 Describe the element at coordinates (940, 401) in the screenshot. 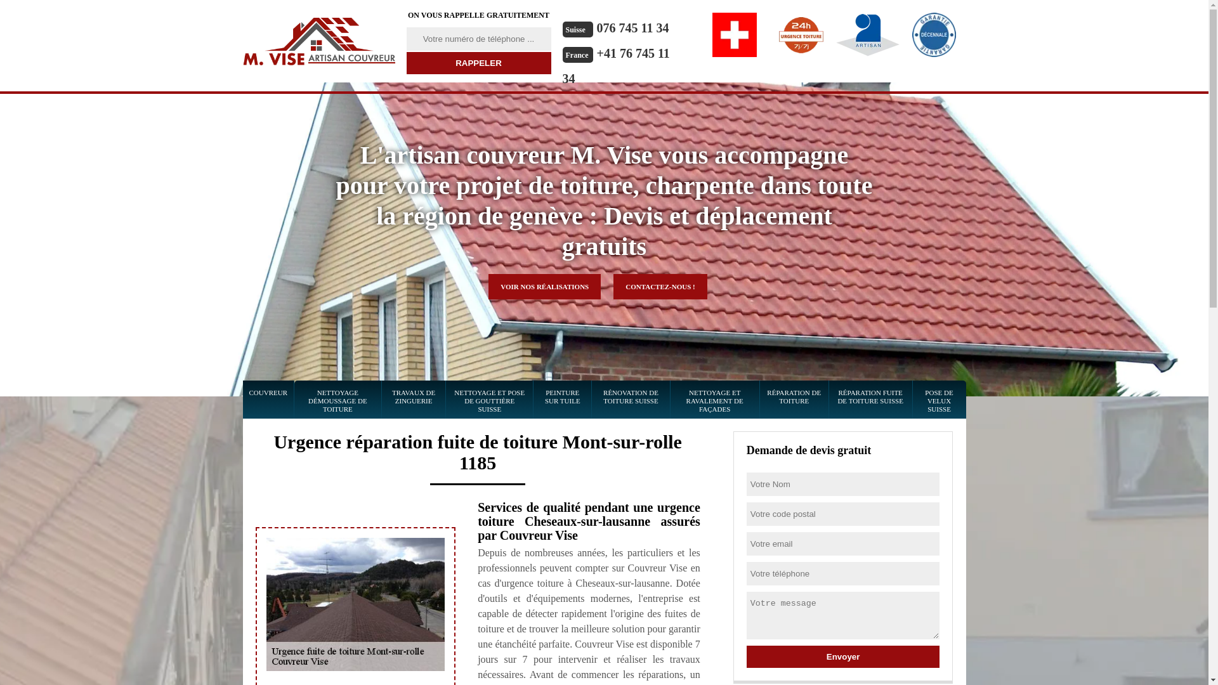

I see `POSE DE VELUX SUISSE` at that location.